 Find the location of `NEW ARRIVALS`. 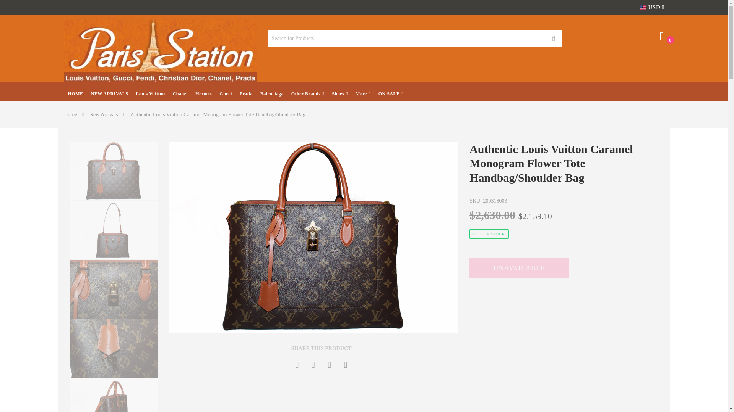

NEW ARRIVALS is located at coordinates (109, 92).